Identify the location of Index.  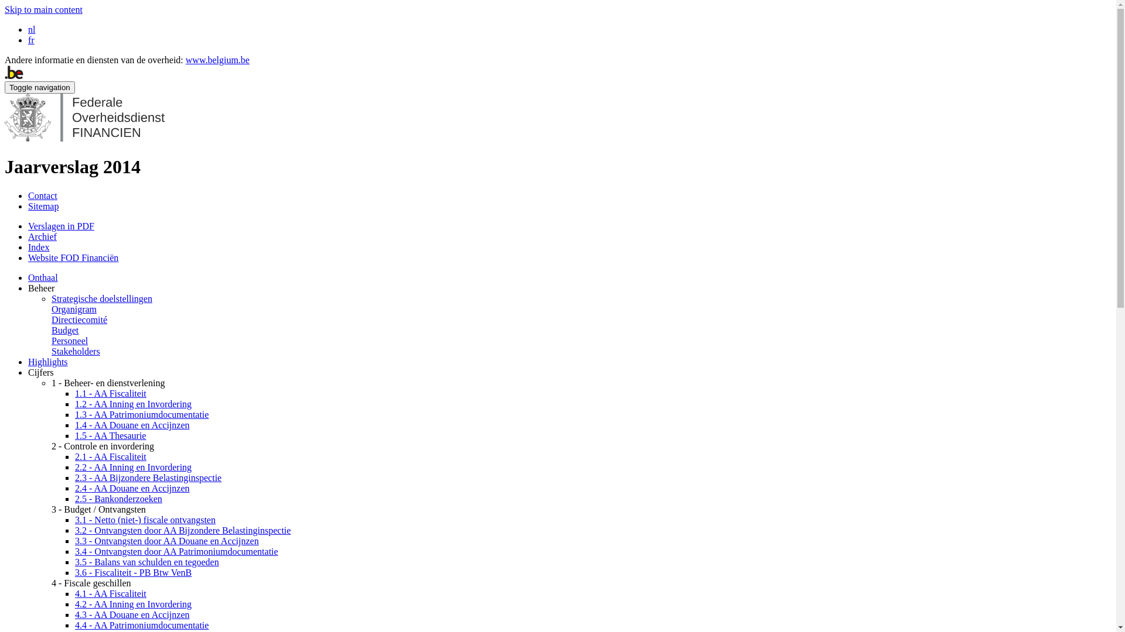
(39, 247).